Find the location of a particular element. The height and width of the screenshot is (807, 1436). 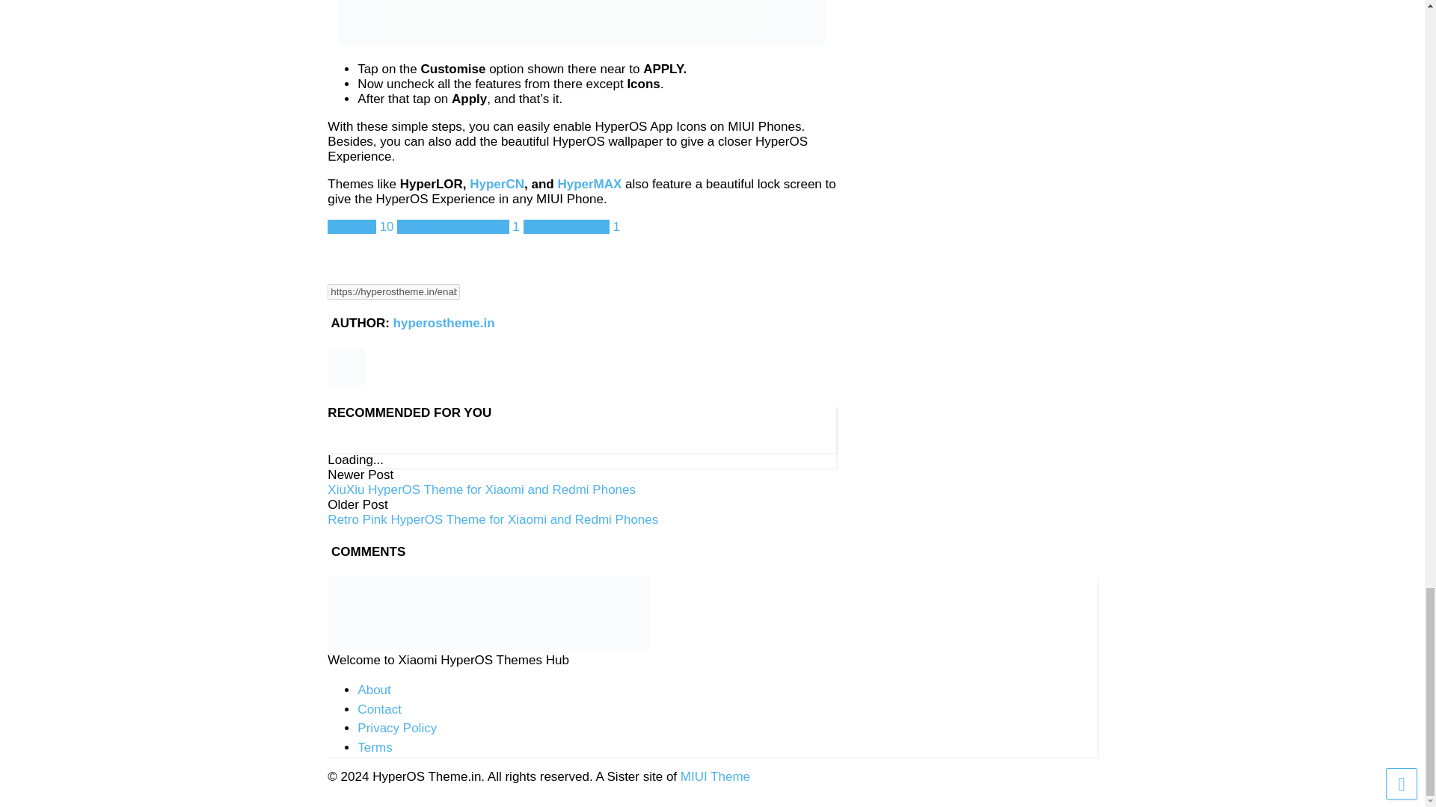

Tutorials 10 is located at coordinates (362, 226).